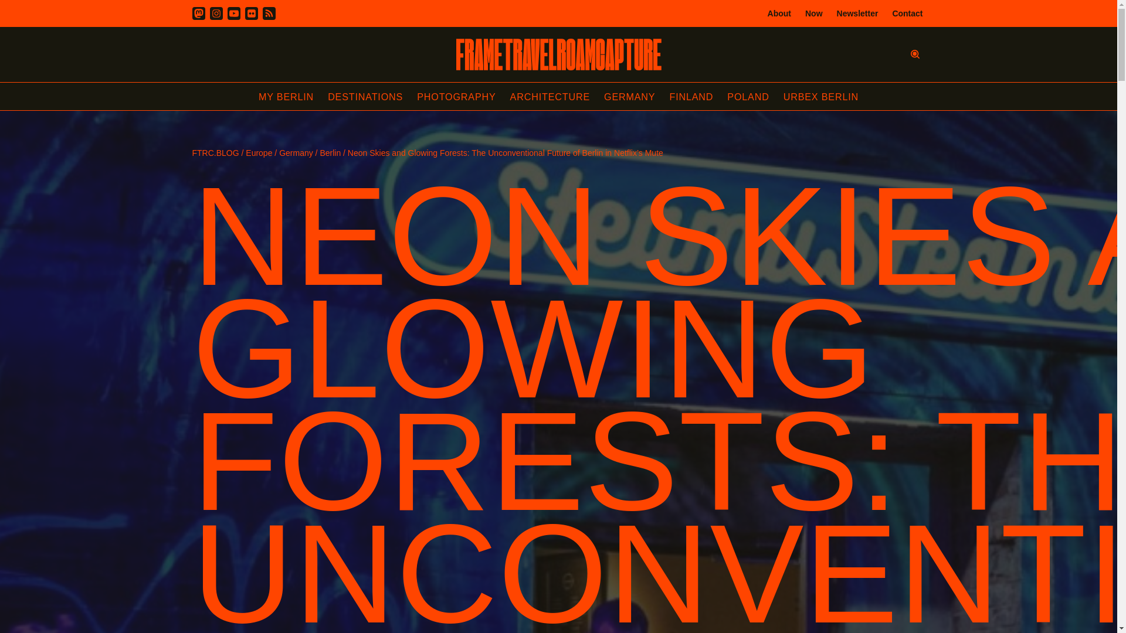  I want to click on All about Frame Travel Roam Capture, so click(779, 13).